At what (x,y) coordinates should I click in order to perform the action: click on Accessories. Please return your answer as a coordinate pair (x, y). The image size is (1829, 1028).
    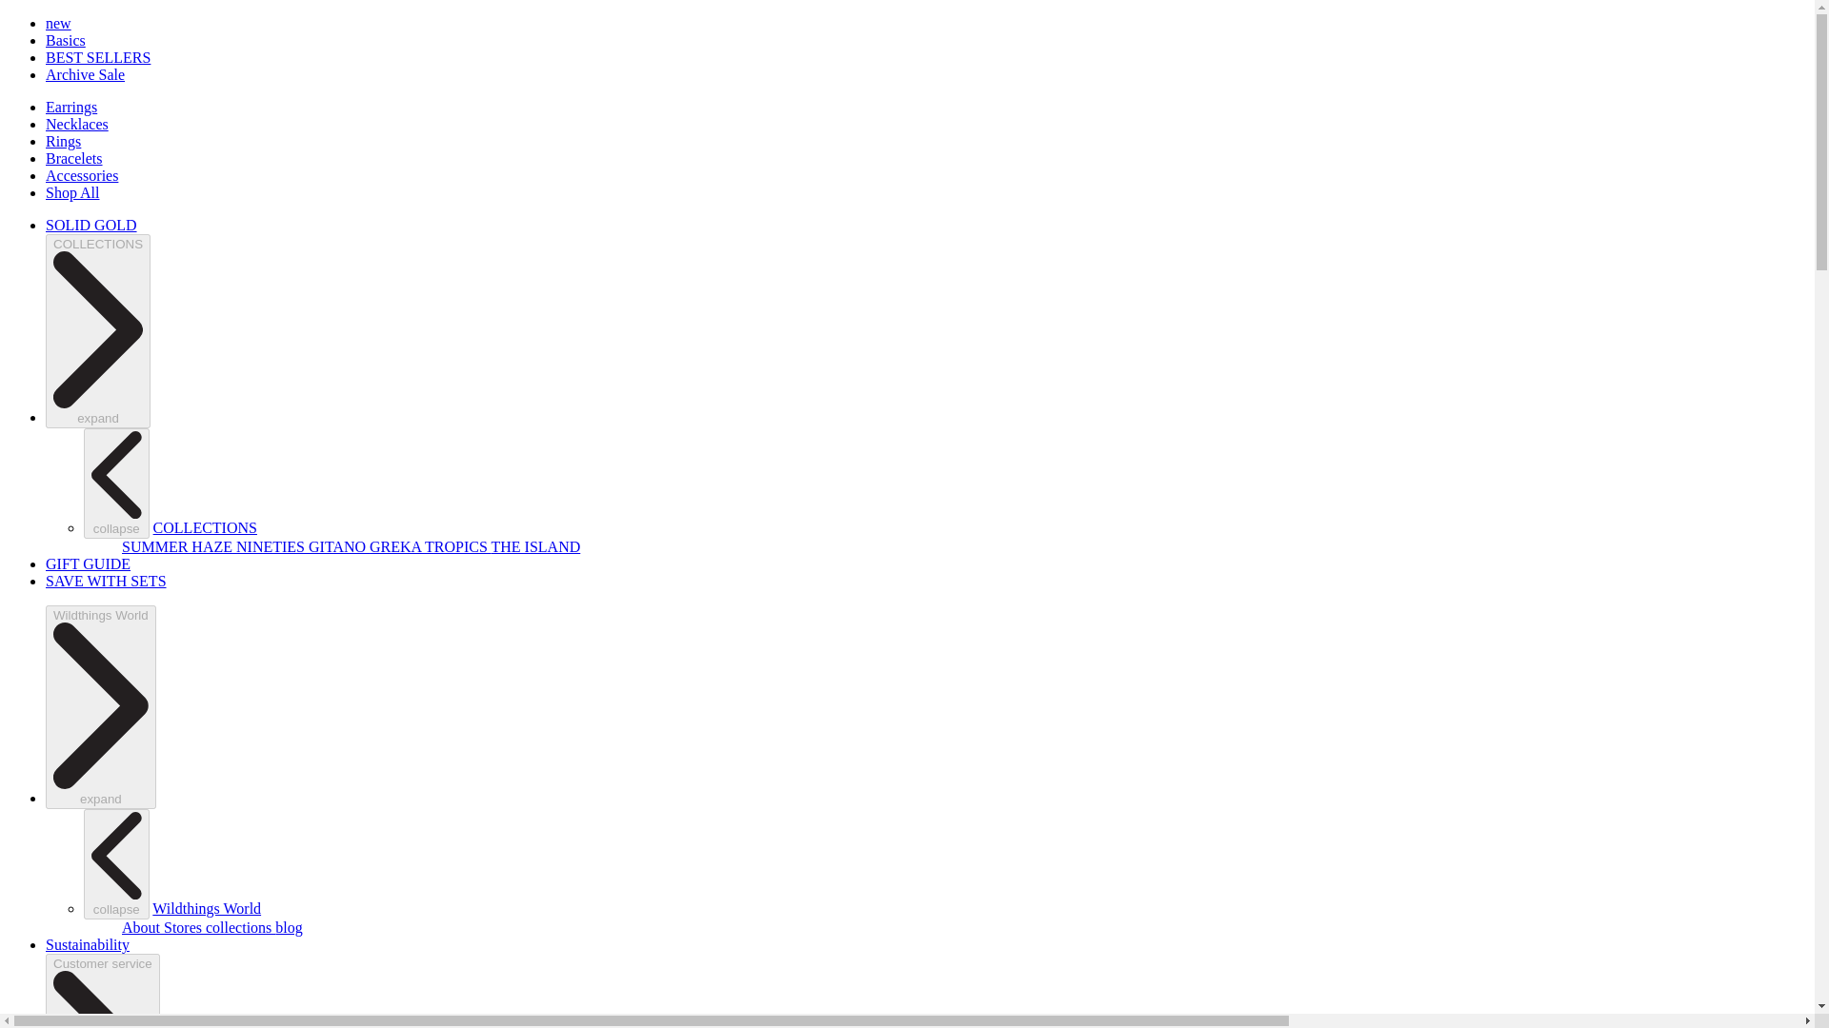
    Looking at the image, I should click on (82, 175).